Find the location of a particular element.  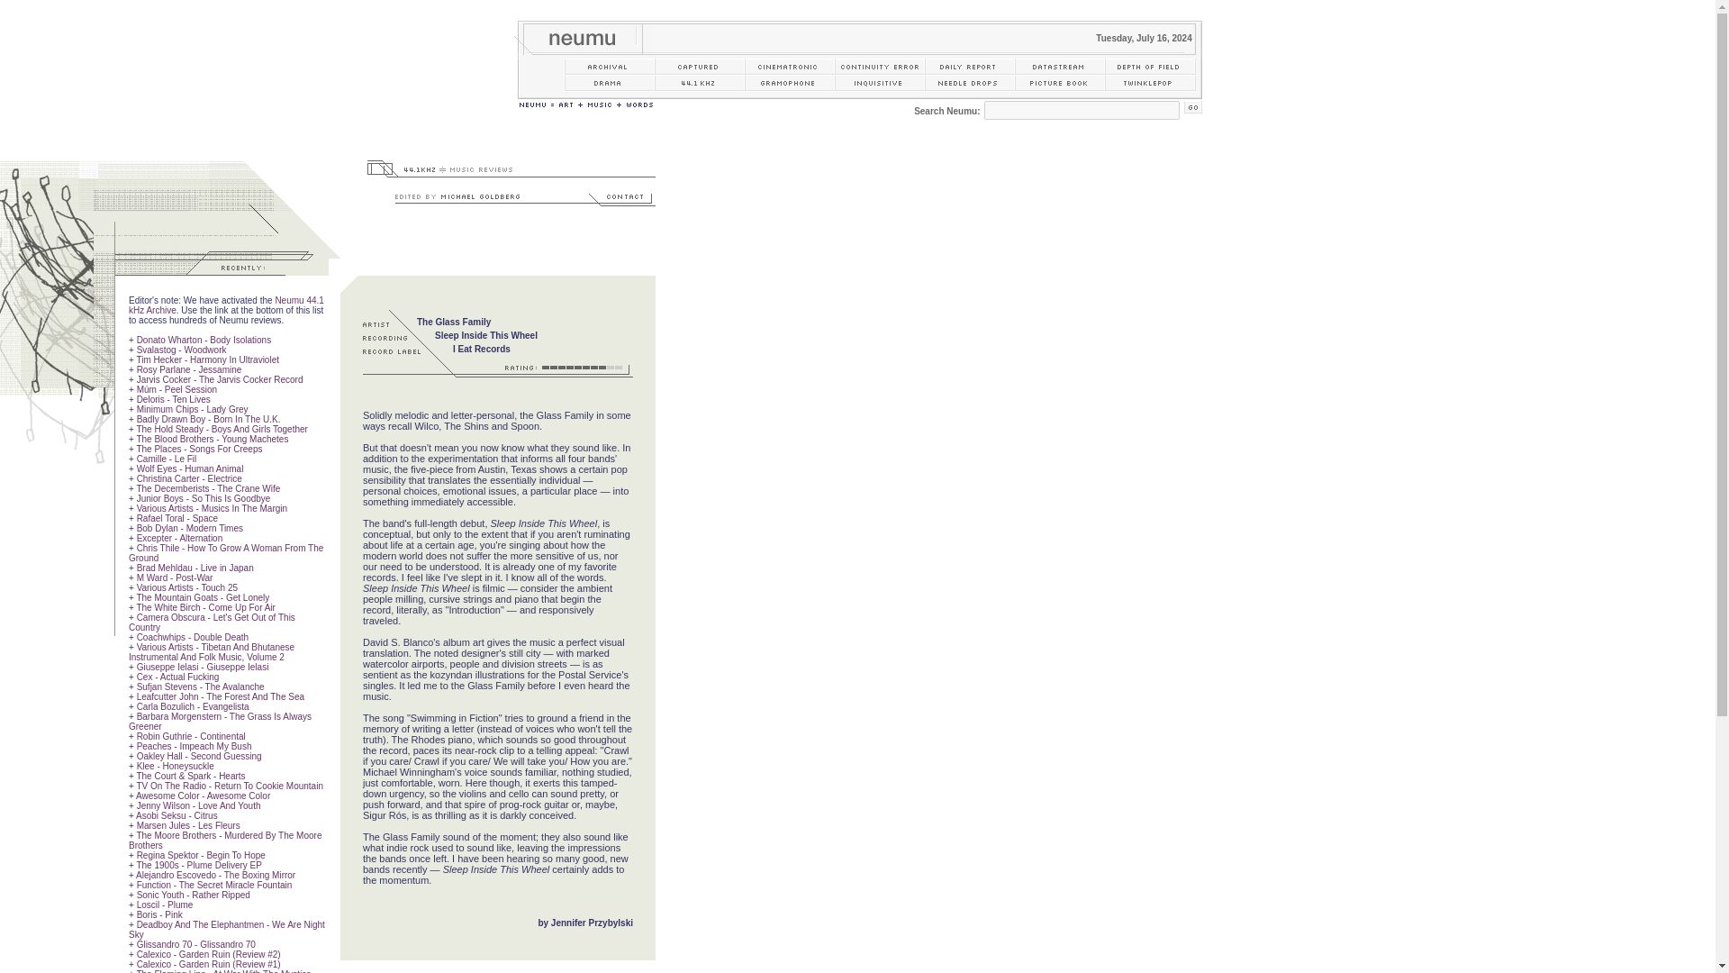

Various Artists - Musics In The Margin is located at coordinates (211, 508).